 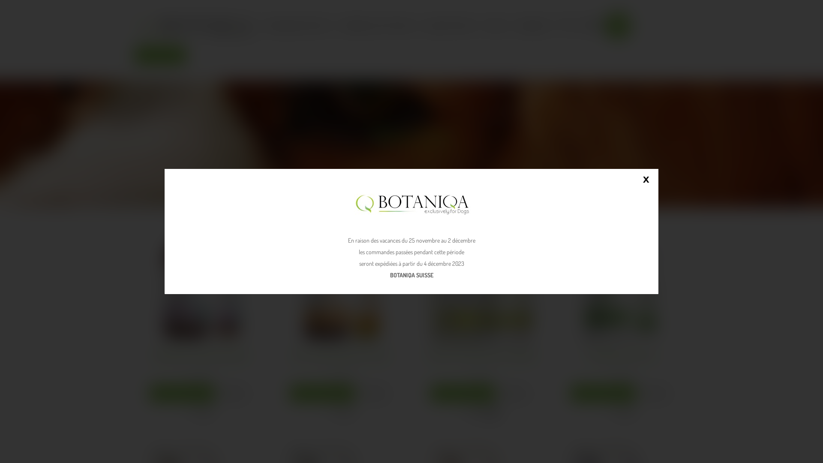 What do you see at coordinates (482, 412) in the screenshot?
I see `1L` at bounding box center [482, 412].